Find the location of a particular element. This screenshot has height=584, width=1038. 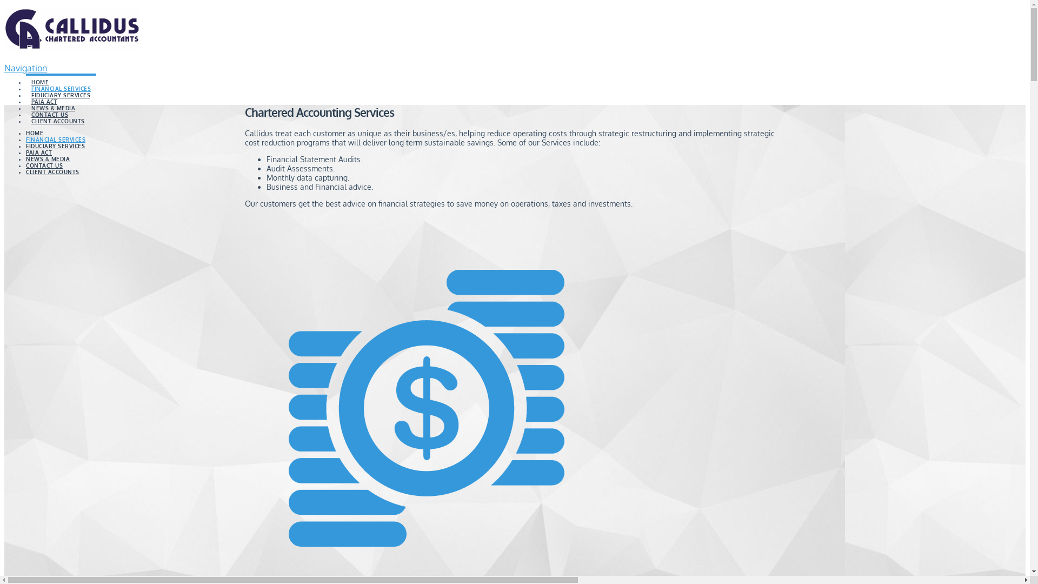

FINANCIAL SERVICES is located at coordinates (61, 83).